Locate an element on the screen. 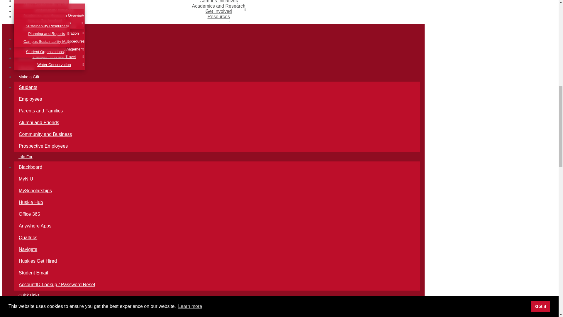  Our Team is located at coordinates (46, 13).